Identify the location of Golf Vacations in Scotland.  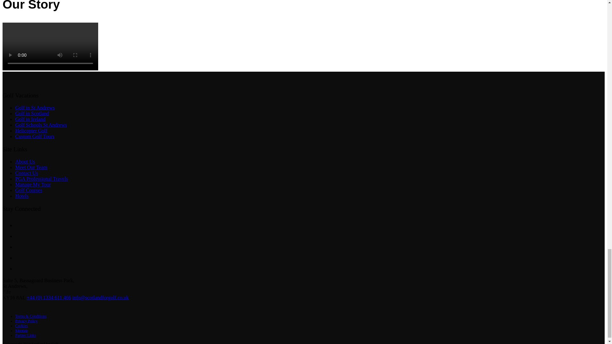
(32, 113).